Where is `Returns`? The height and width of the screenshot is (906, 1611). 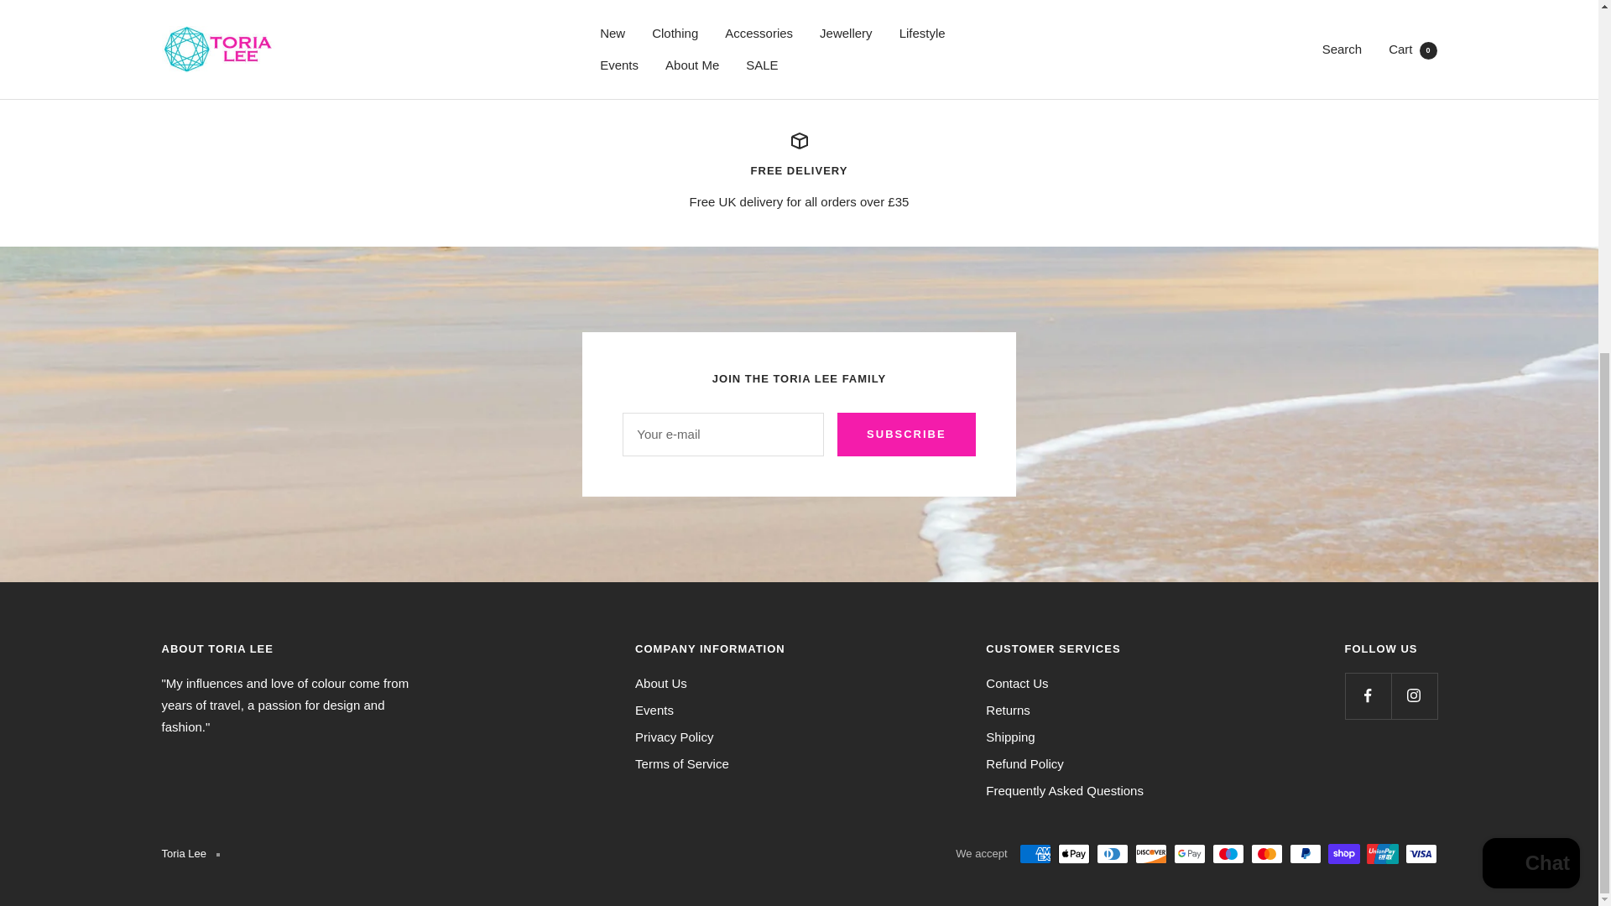 Returns is located at coordinates (1009, 710).